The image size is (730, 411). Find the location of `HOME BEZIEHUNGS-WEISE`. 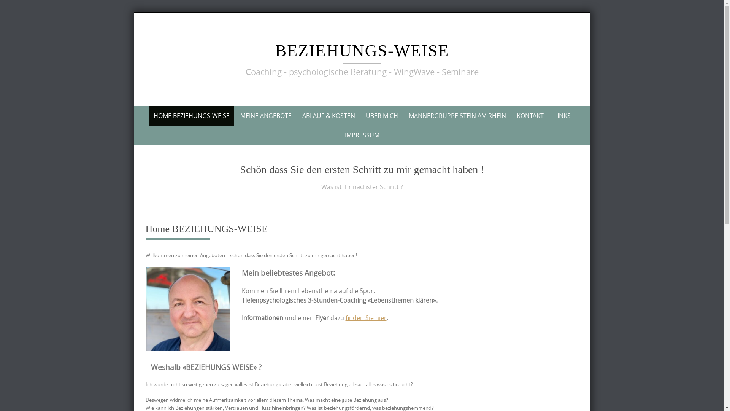

HOME BEZIEHUNGS-WEISE is located at coordinates (192, 116).